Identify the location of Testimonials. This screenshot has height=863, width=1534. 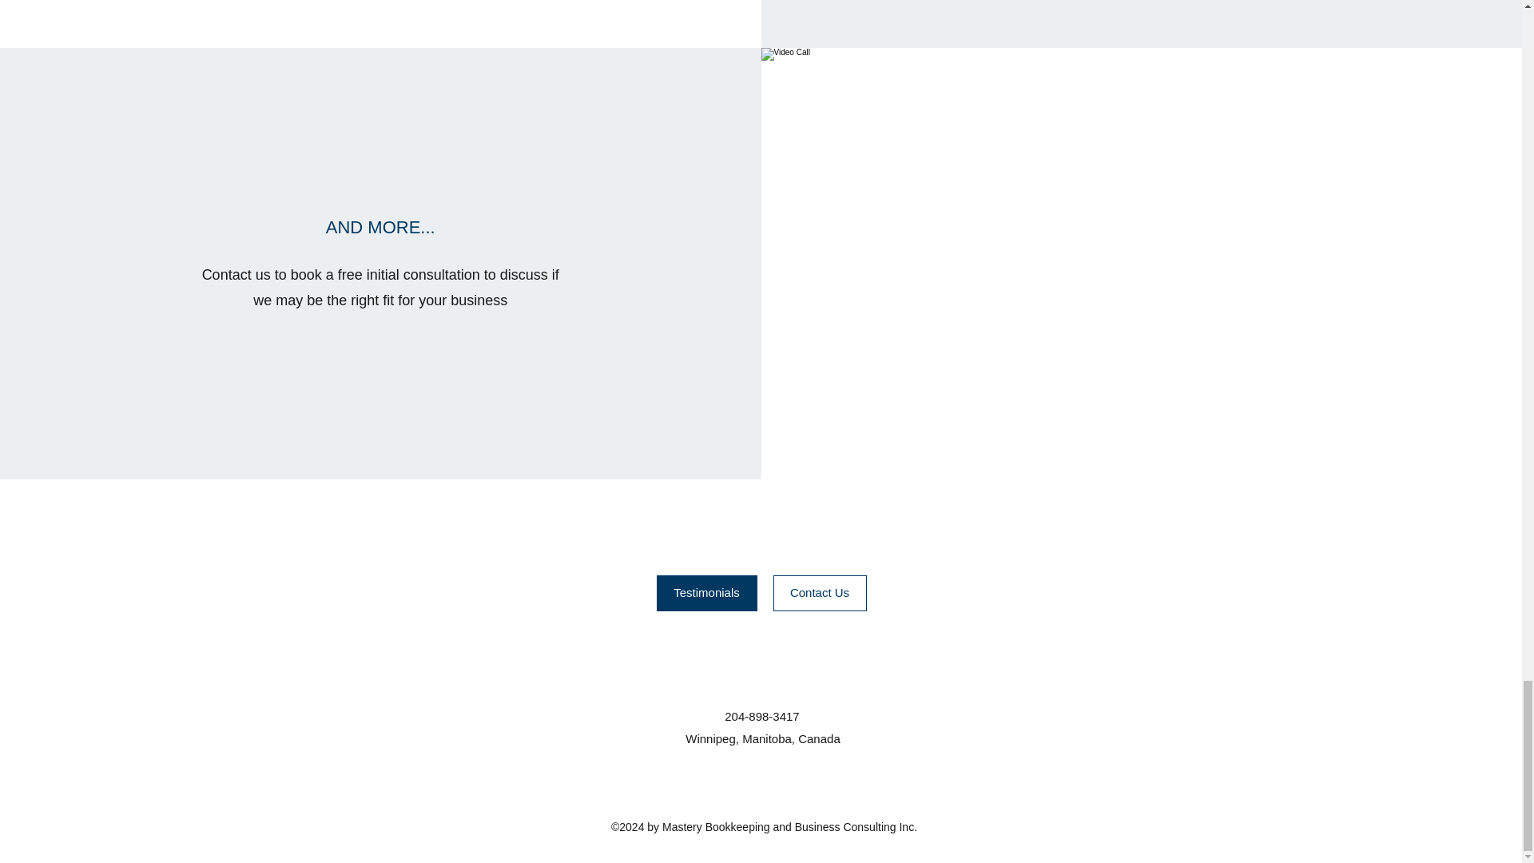
(706, 593).